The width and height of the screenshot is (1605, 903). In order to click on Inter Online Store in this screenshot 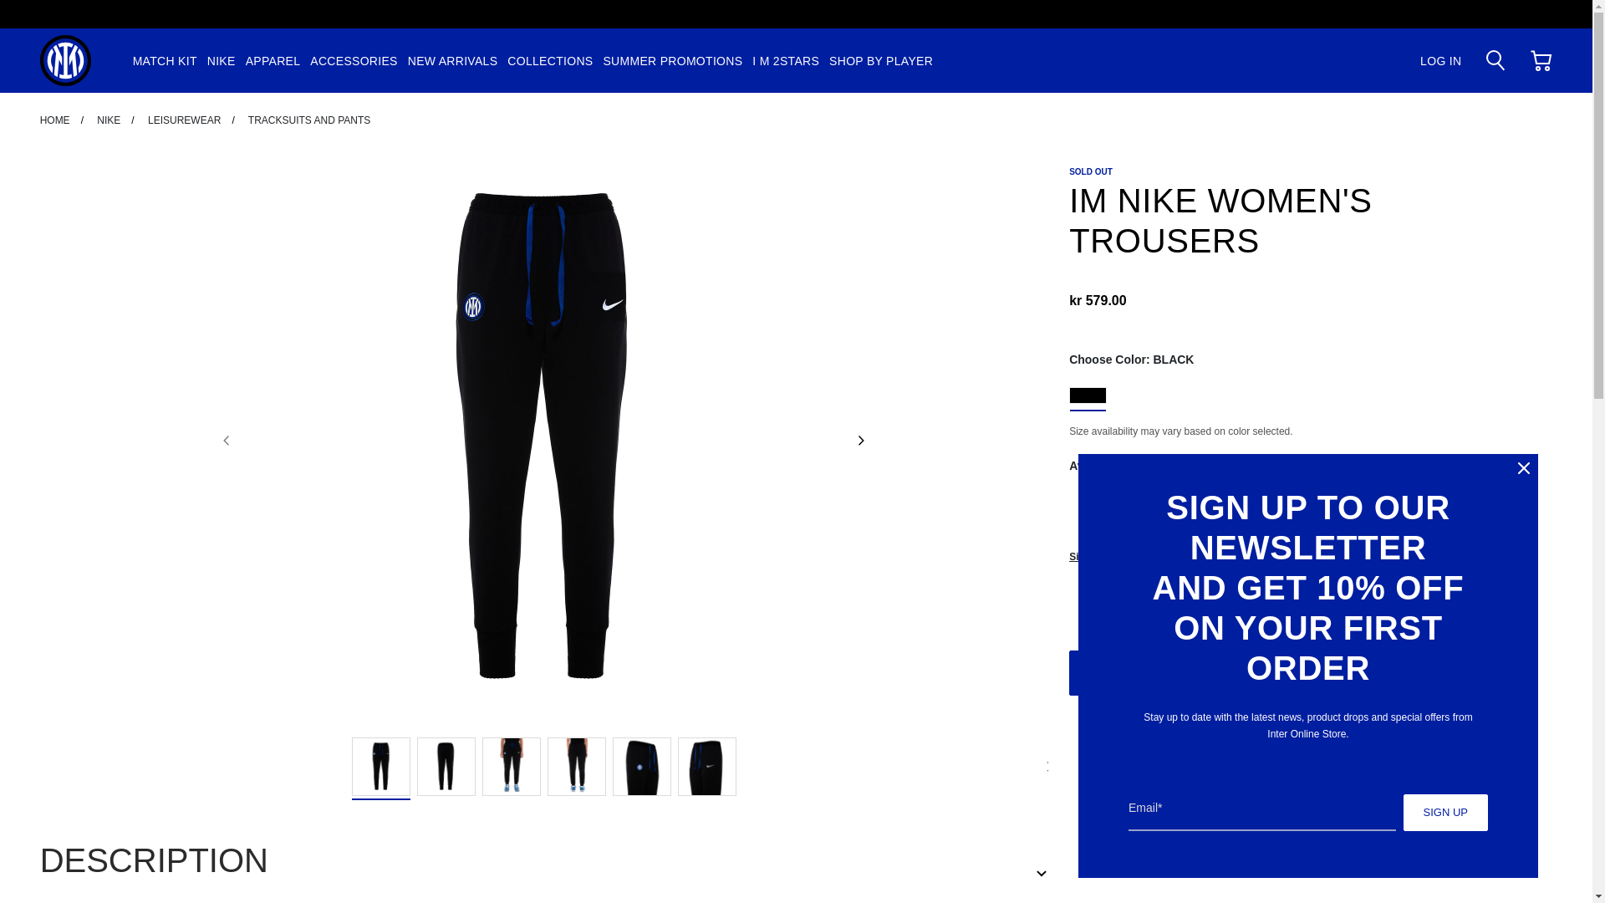, I will do `click(65, 60)`.